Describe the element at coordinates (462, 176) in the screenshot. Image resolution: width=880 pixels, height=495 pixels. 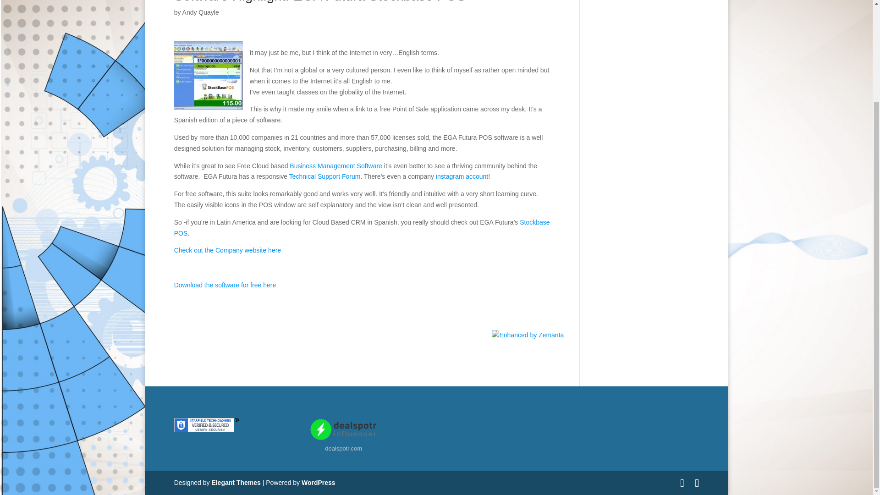
I see `instagram account` at that location.